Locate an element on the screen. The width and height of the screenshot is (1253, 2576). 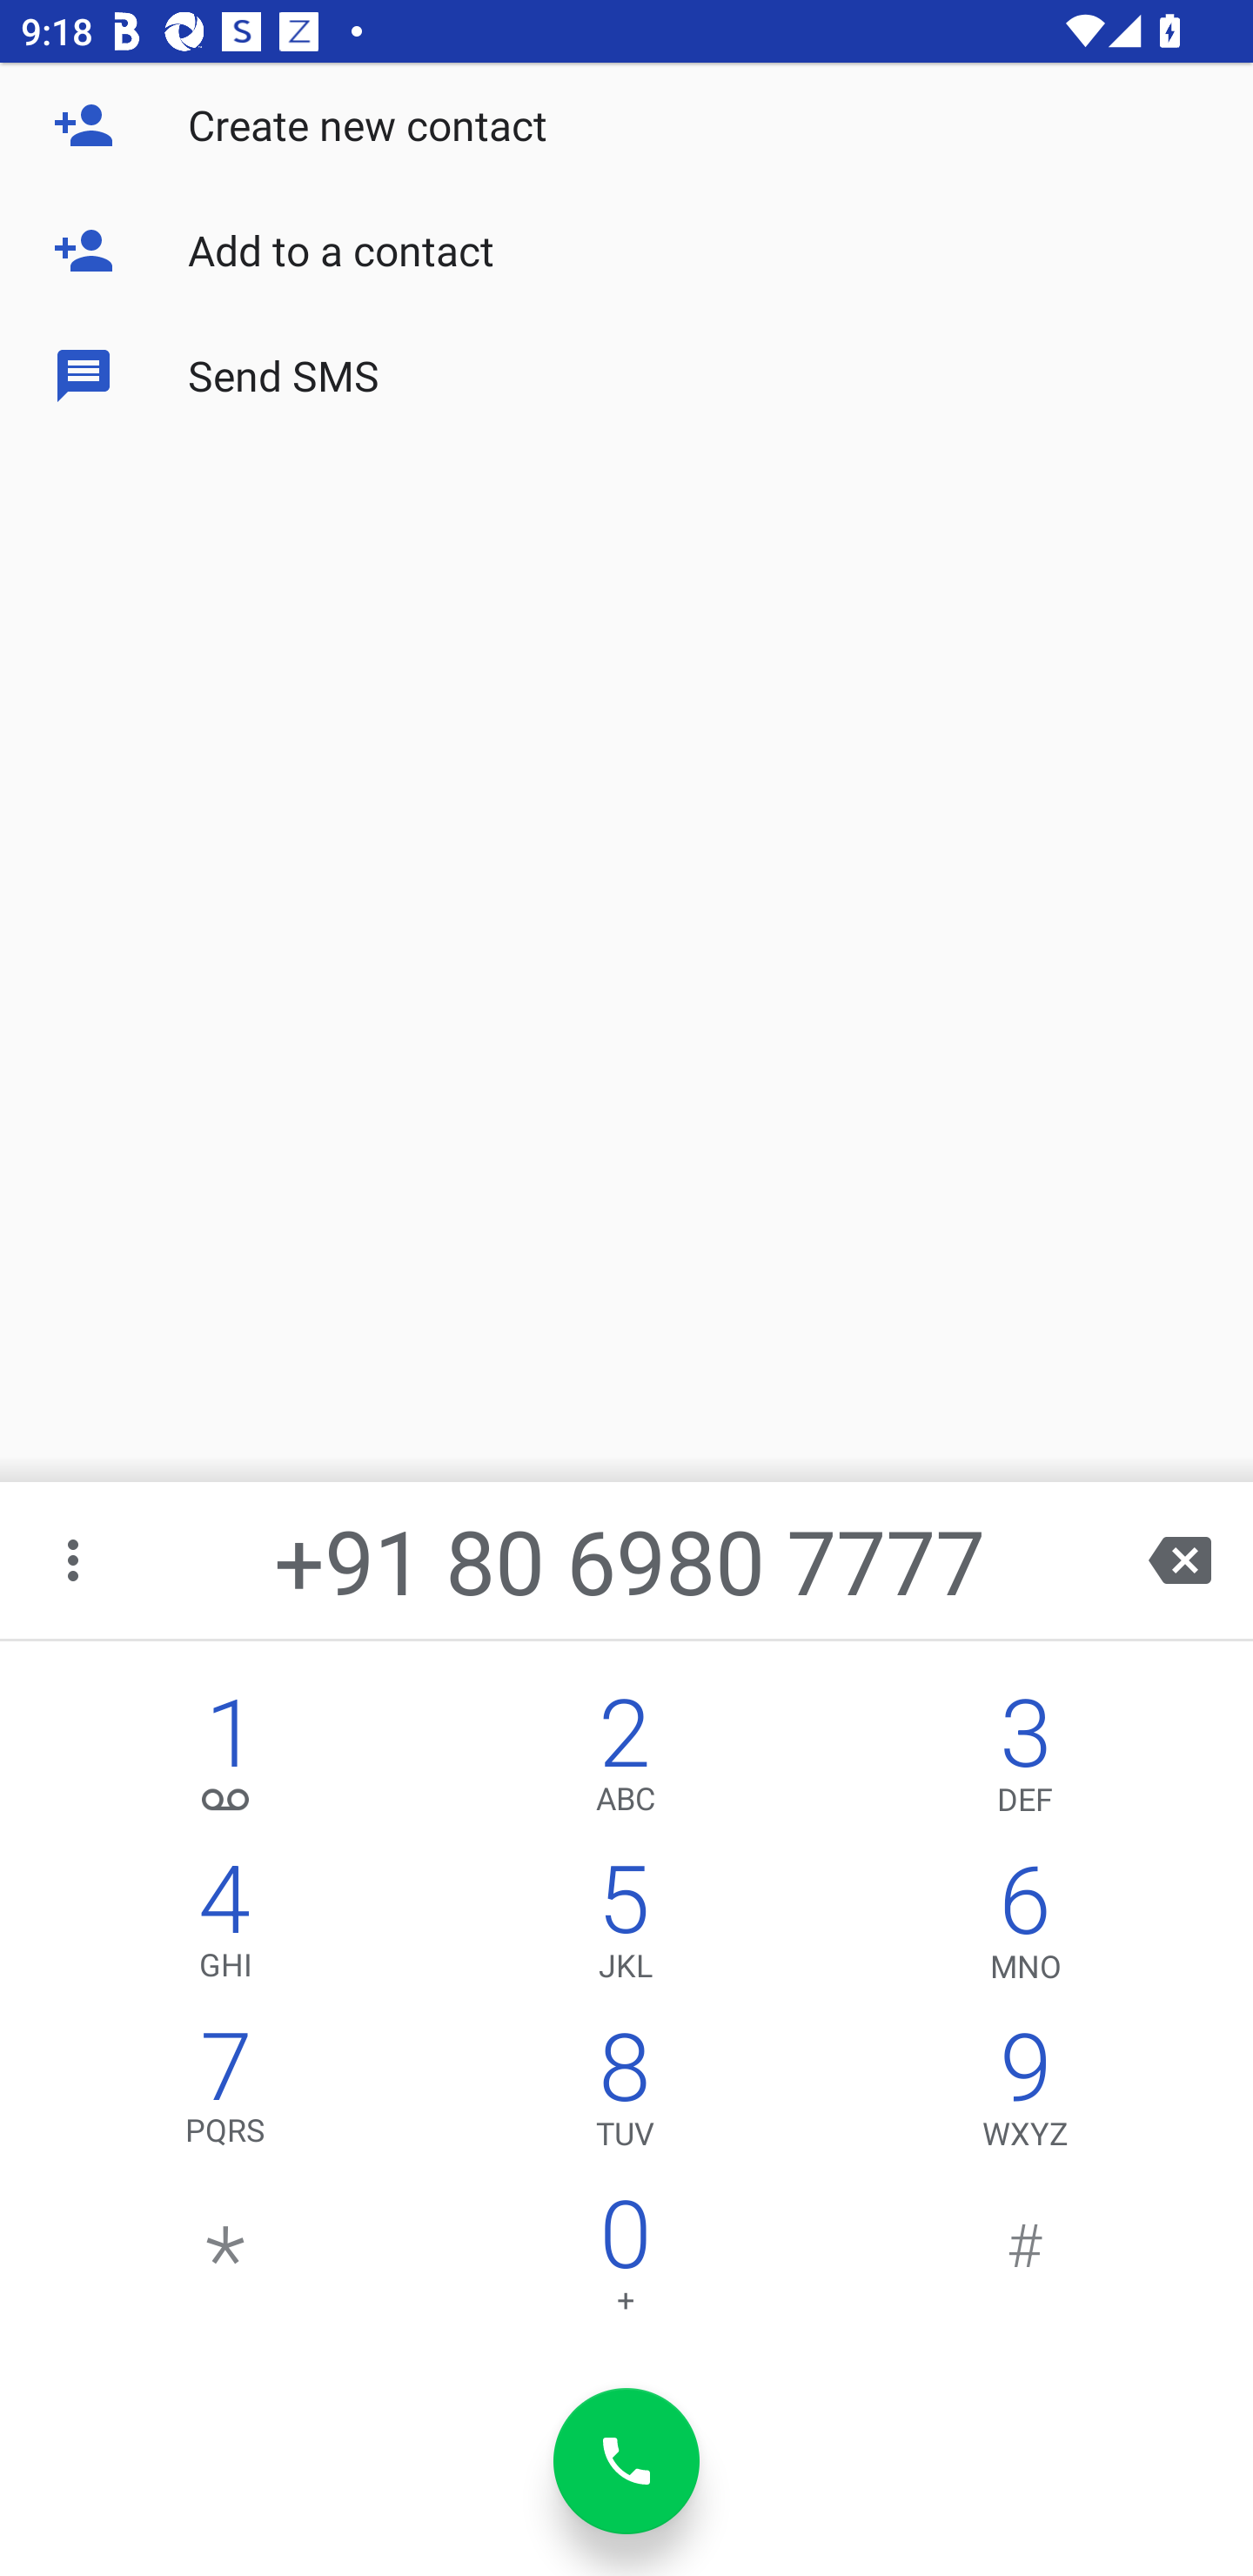
backspace is located at coordinates (1180, 1560).